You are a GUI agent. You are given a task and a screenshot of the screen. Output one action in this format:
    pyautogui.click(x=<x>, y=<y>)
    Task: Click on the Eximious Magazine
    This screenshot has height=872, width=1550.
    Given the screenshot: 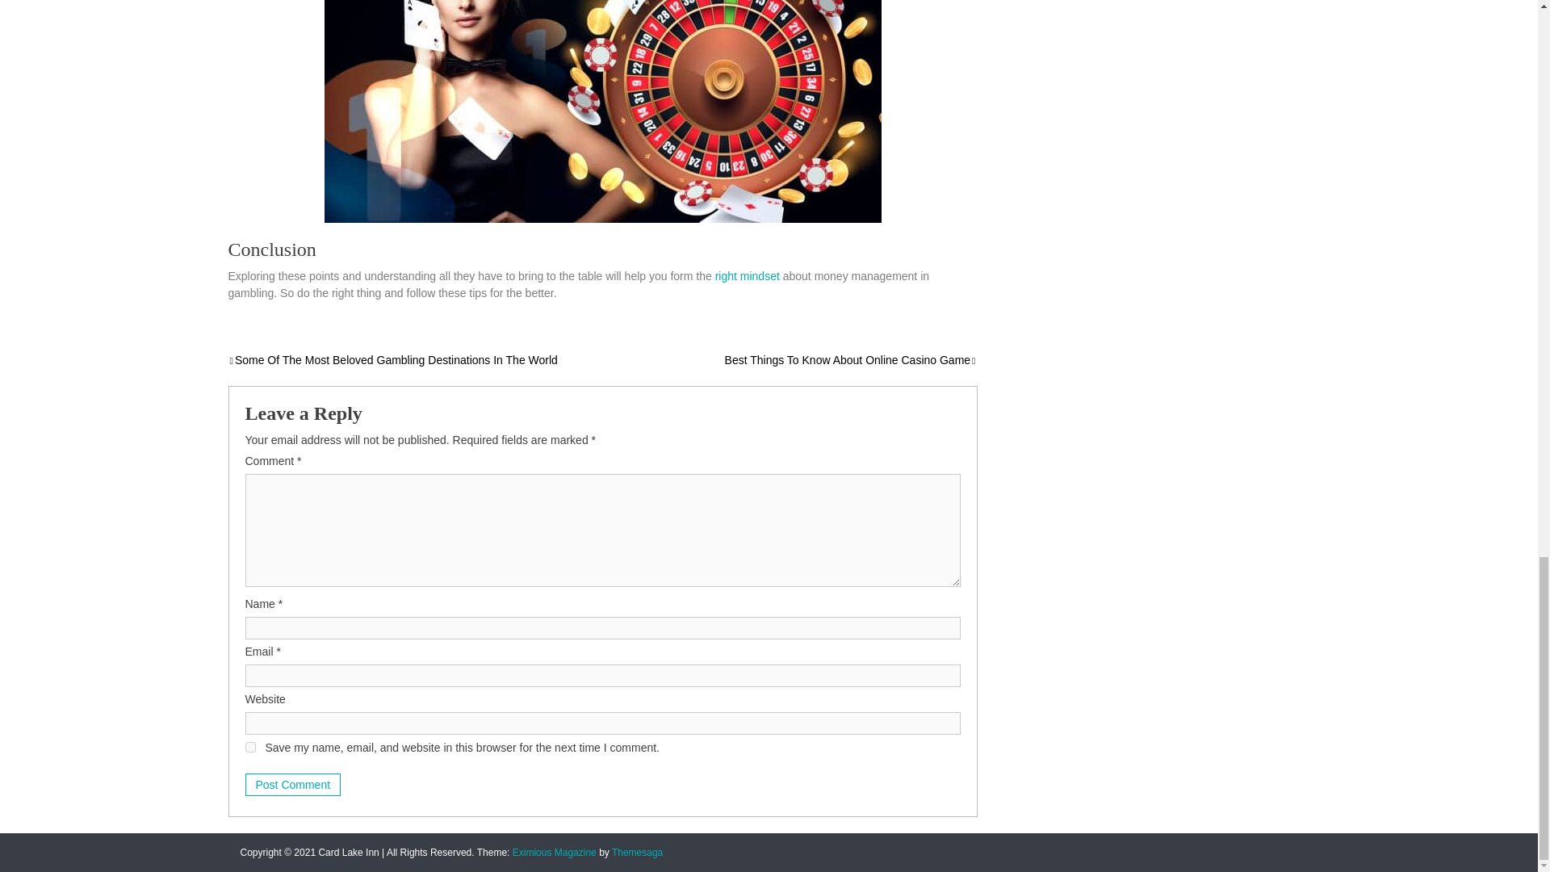 What is the action you would take?
    pyautogui.click(x=555, y=852)
    